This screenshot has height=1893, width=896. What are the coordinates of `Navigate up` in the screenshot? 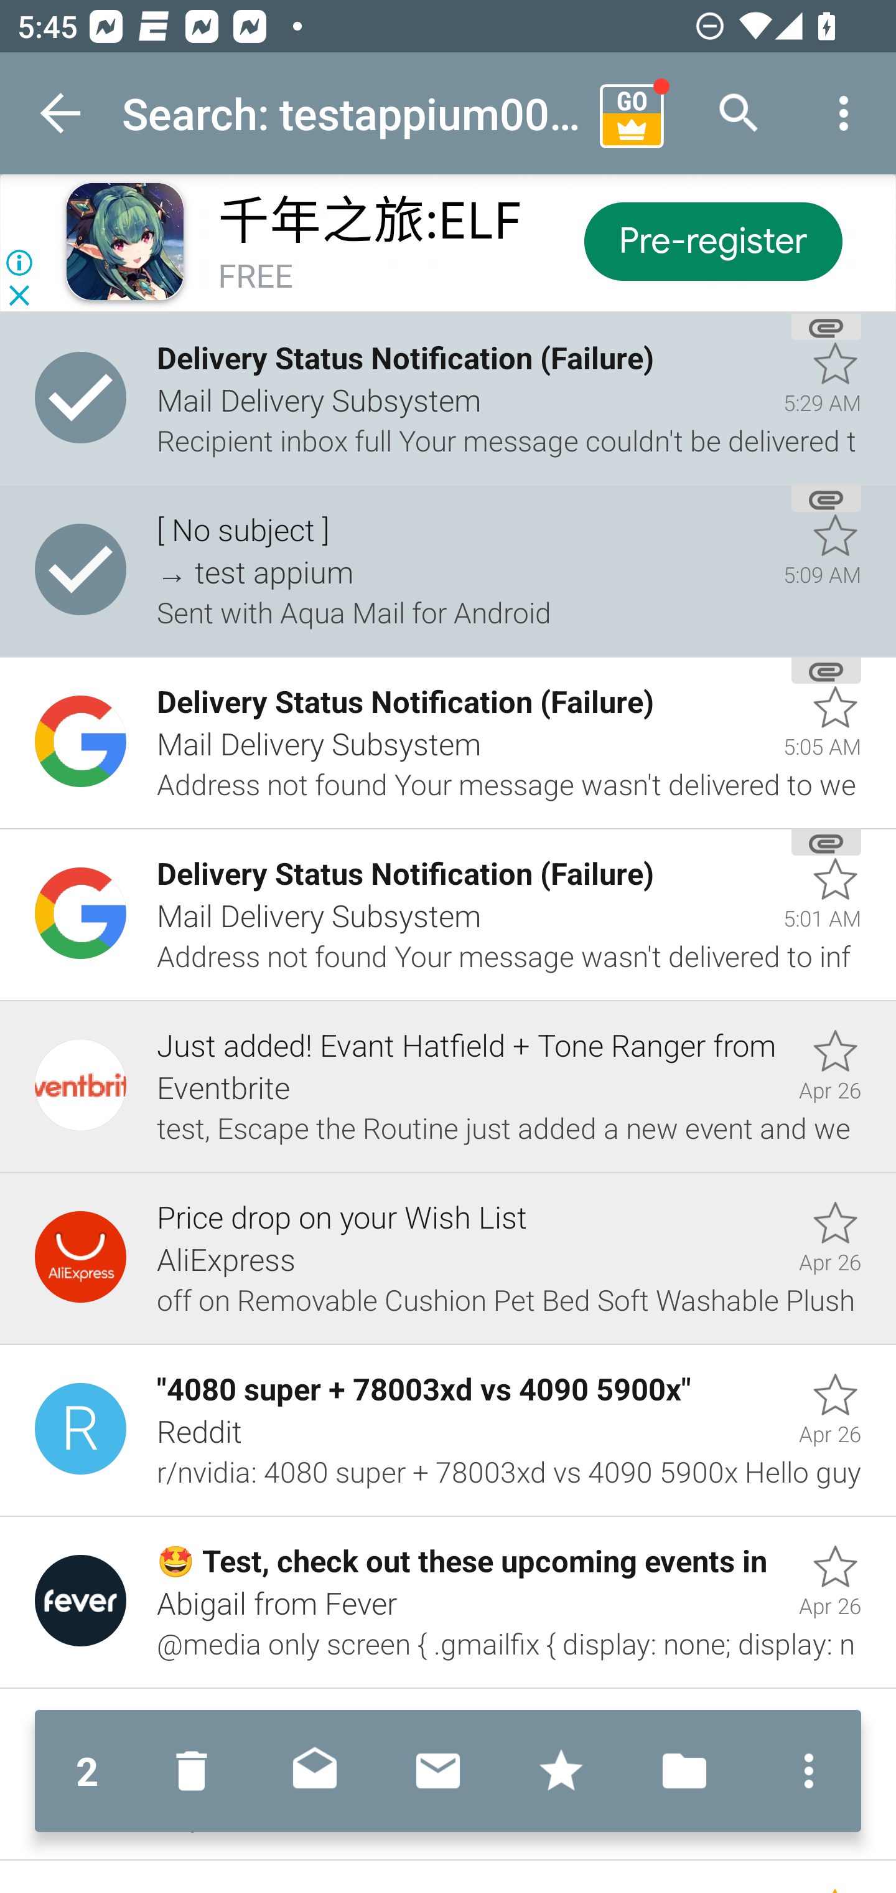 It's located at (61, 113).